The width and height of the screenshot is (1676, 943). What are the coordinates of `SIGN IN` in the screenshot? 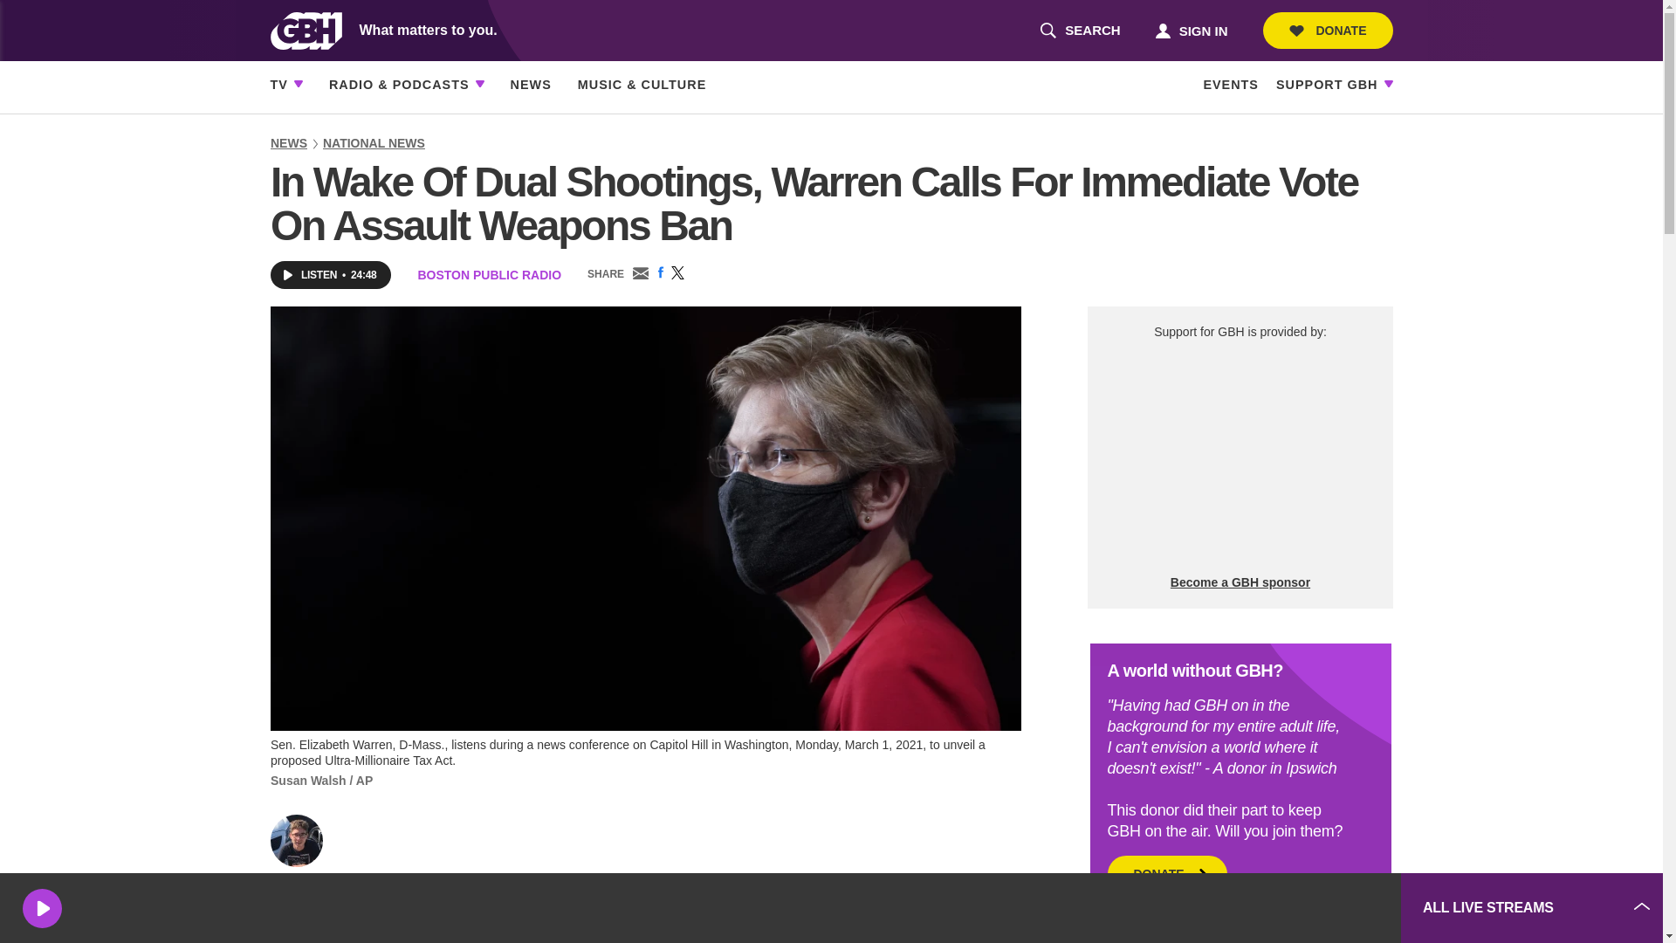 It's located at (1240, 458).